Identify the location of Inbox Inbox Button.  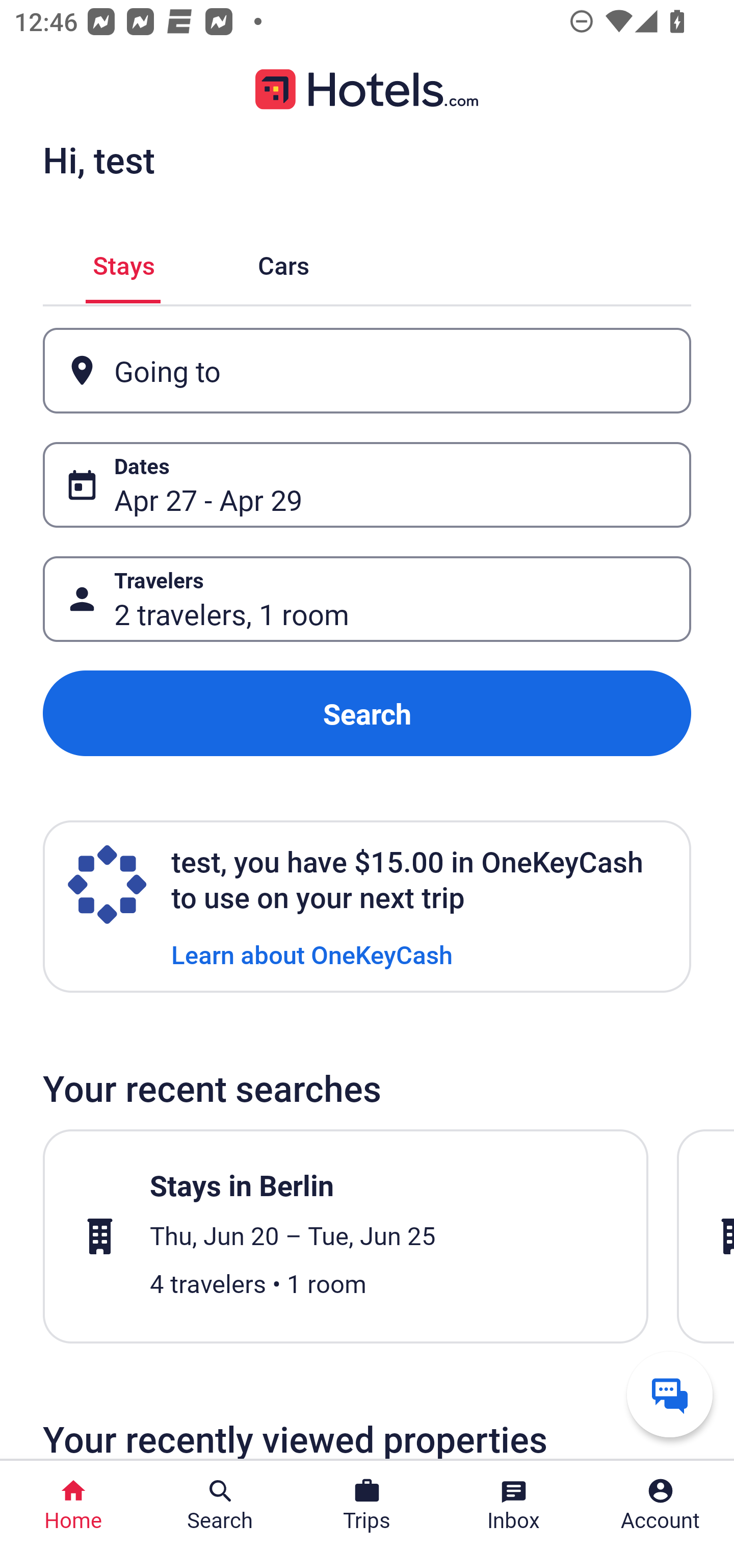
(514, 1505).